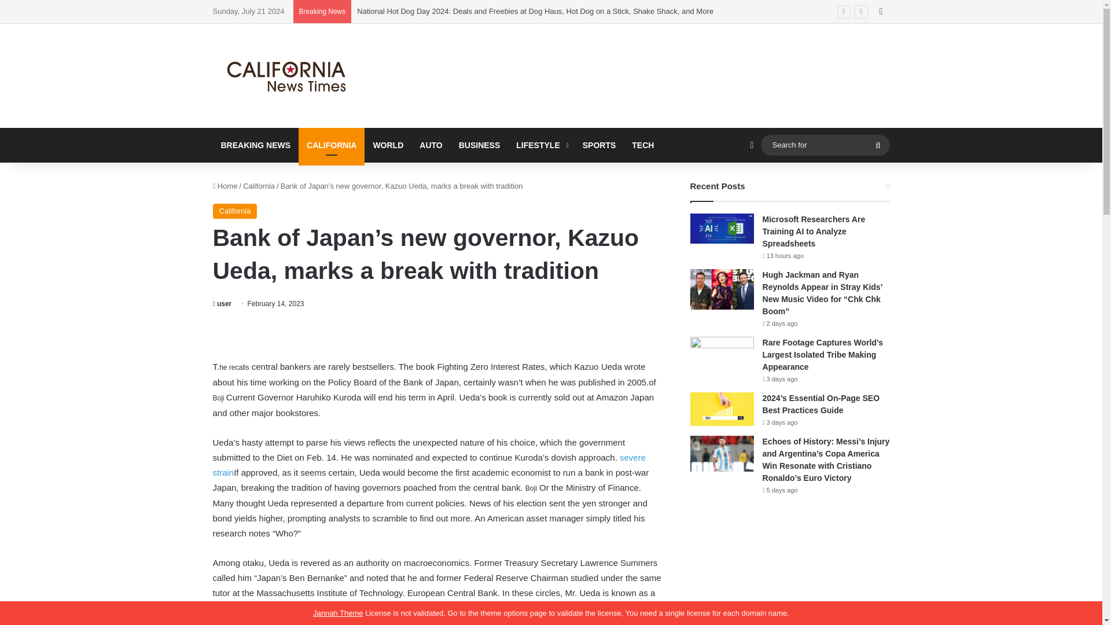 The width and height of the screenshot is (1111, 625). Describe the element at coordinates (540, 145) in the screenshot. I see `LIFESTYLE` at that location.